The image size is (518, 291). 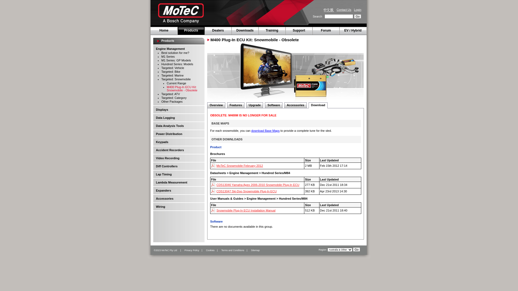 I want to click on Dealers, so click(x=218, y=31).